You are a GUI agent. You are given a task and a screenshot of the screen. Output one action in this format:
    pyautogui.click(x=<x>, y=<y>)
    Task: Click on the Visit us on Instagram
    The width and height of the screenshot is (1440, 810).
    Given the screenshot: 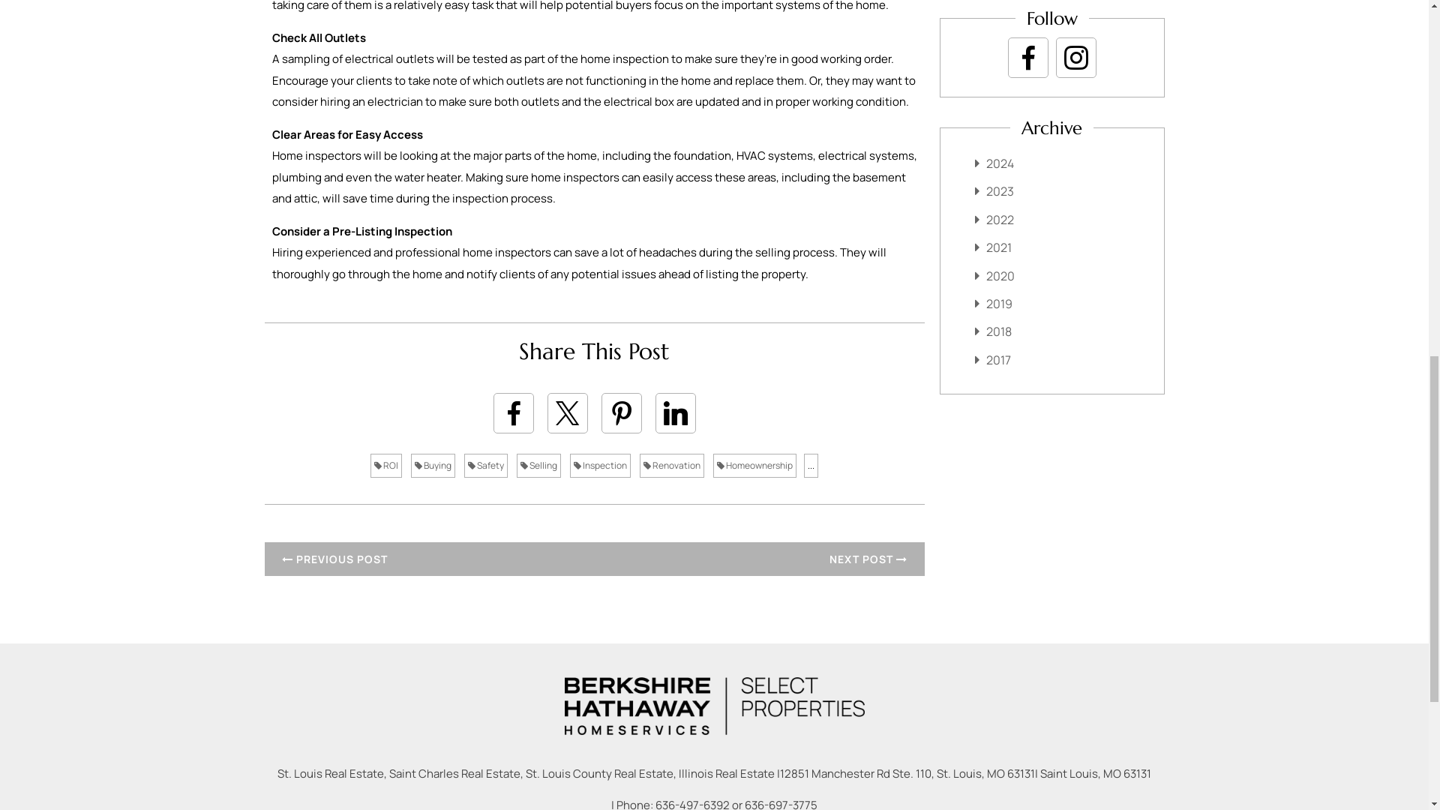 What is the action you would take?
    pyautogui.click(x=1075, y=57)
    